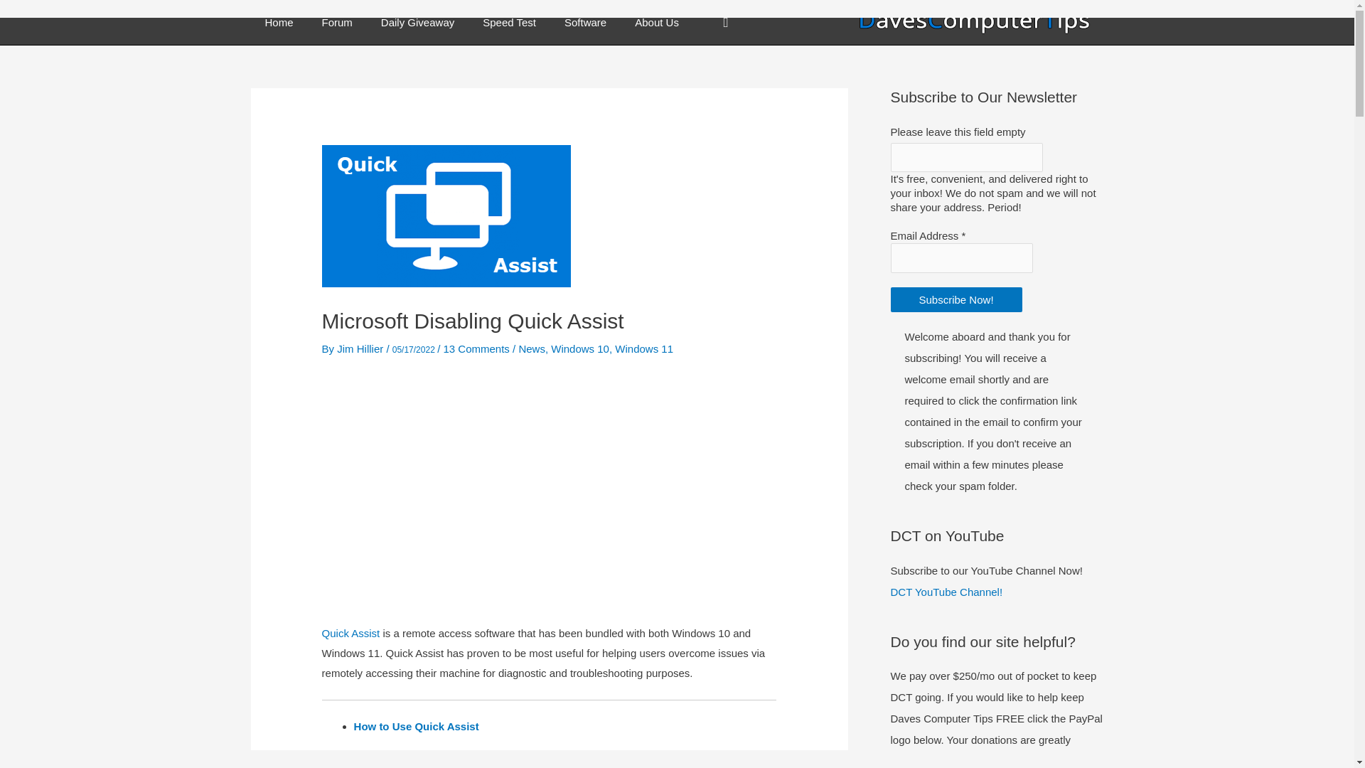  I want to click on Speed Test, so click(509, 22).